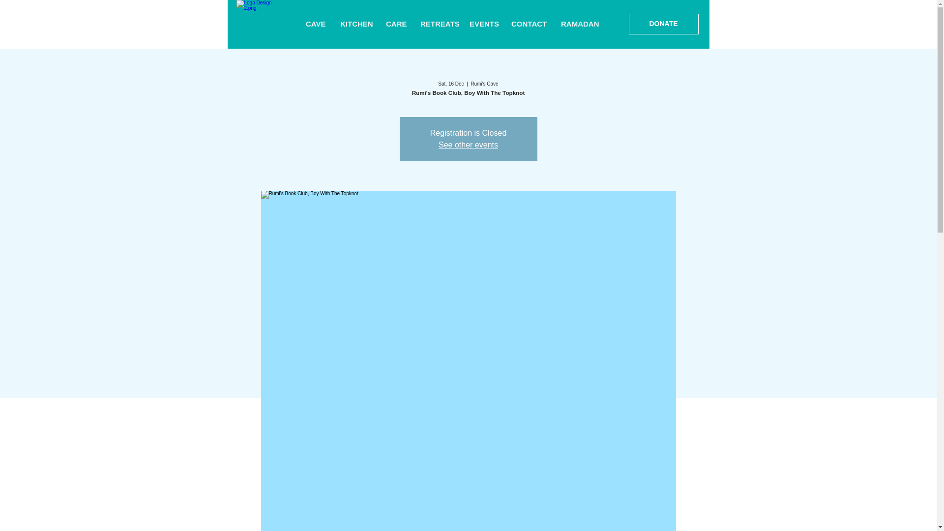 This screenshot has width=944, height=531. Describe the element at coordinates (438, 24) in the screenshot. I see `RETREATS` at that location.